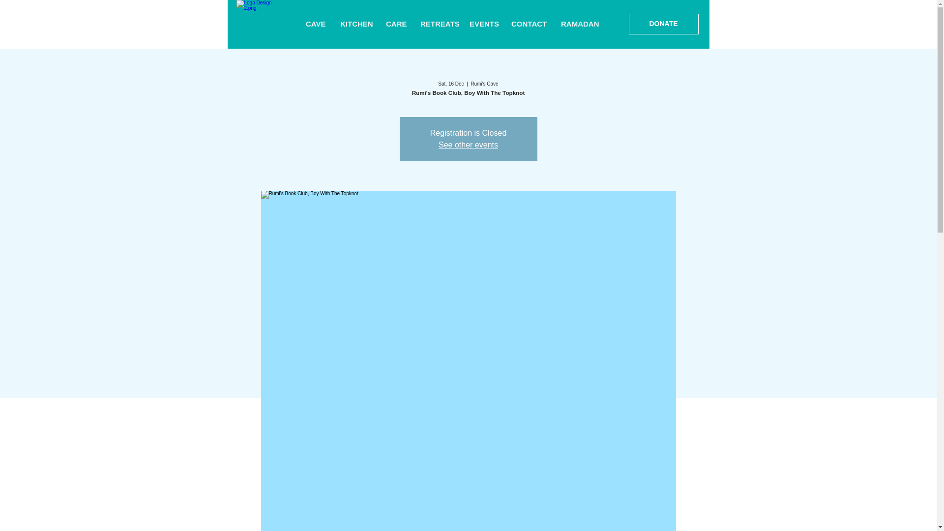 This screenshot has width=944, height=531. Describe the element at coordinates (438, 24) in the screenshot. I see `RETREATS` at that location.